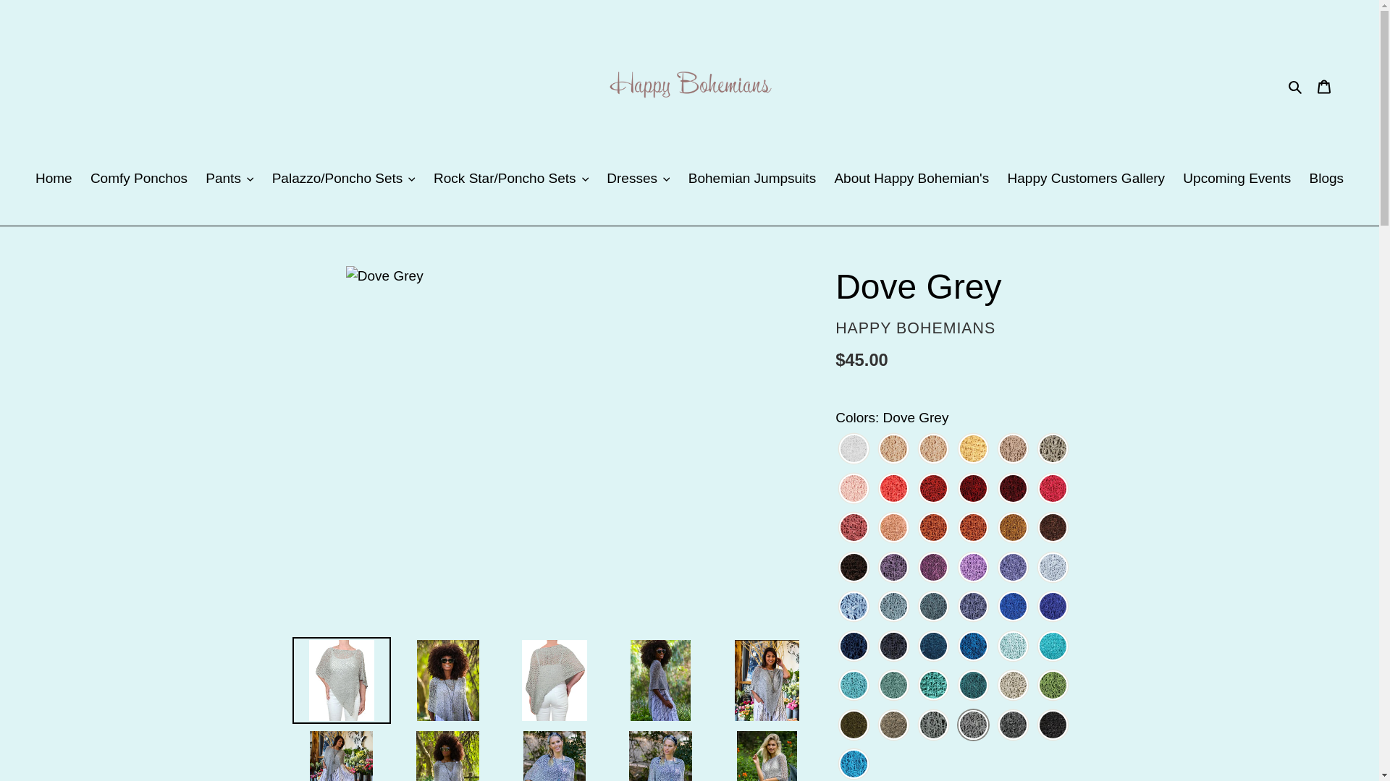 The height and width of the screenshot is (781, 1390). What do you see at coordinates (933, 450) in the screenshot?
I see `Candlelight` at bounding box center [933, 450].